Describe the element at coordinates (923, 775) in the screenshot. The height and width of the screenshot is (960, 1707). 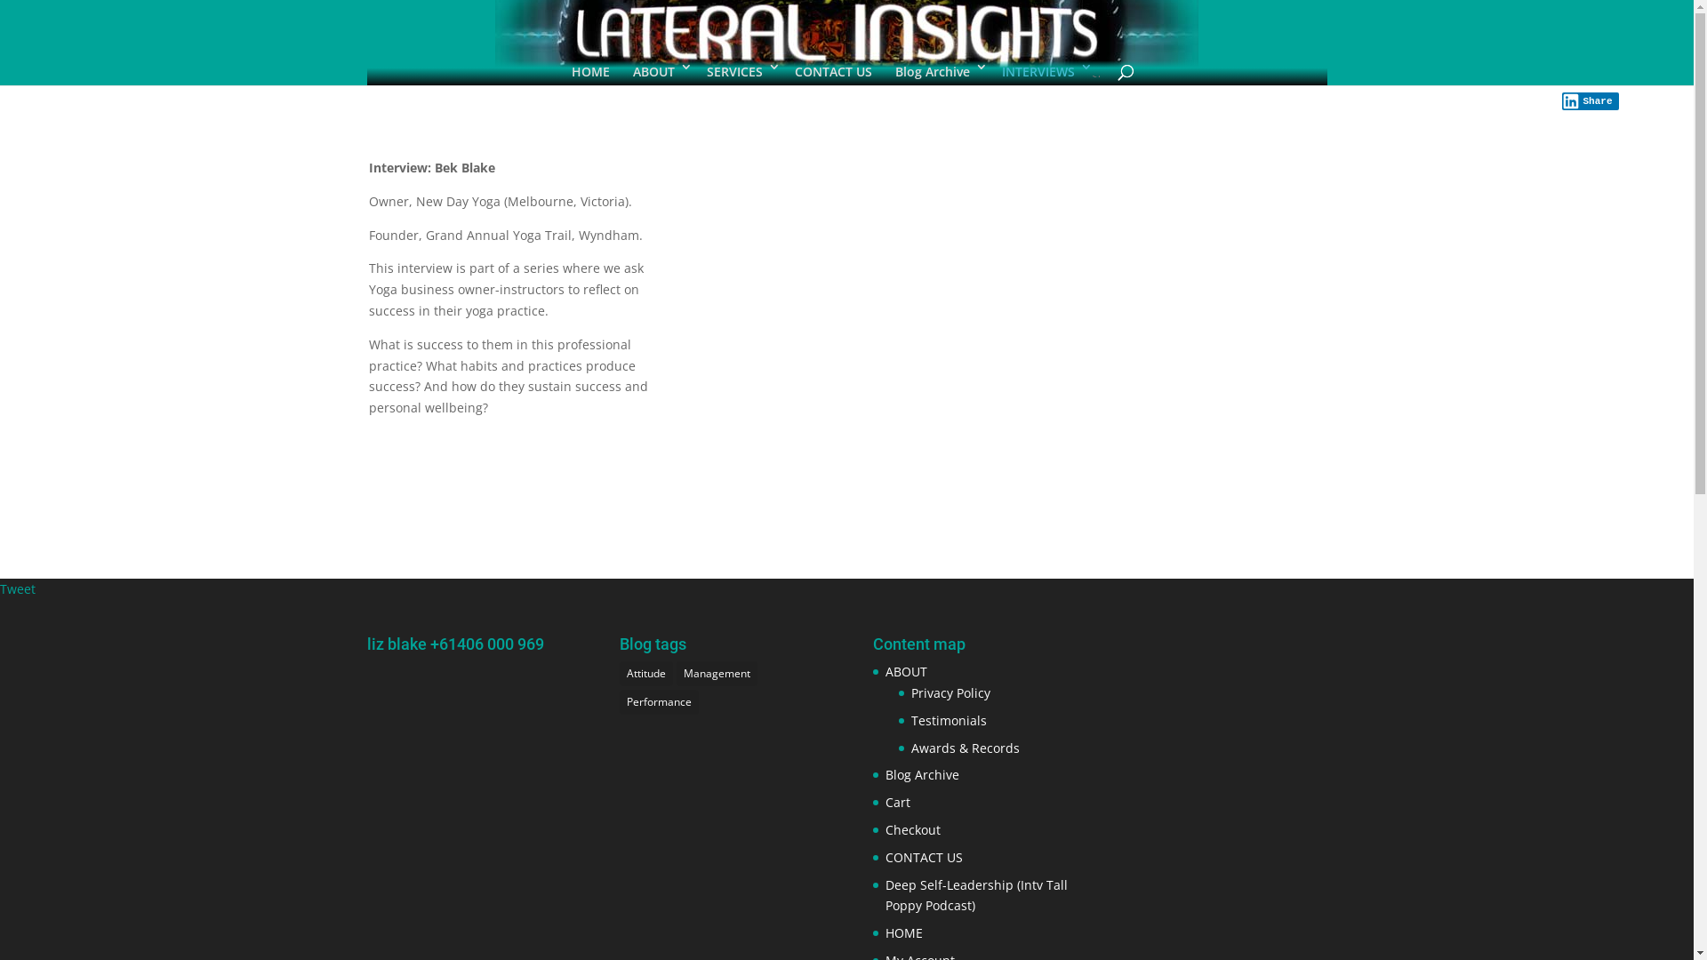
I see `Blog Archive` at that location.